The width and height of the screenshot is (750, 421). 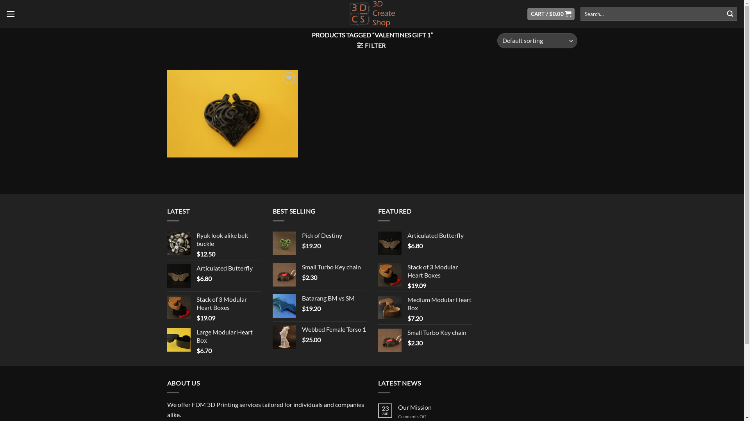 What do you see at coordinates (334, 299) in the screenshot?
I see `Batarang BM vs SM` at bounding box center [334, 299].